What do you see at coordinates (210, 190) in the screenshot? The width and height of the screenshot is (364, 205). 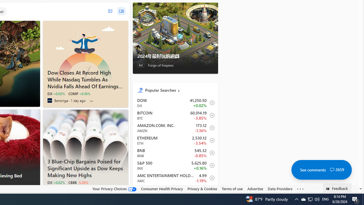 I see `Add to Watchlist` at bounding box center [210, 190].